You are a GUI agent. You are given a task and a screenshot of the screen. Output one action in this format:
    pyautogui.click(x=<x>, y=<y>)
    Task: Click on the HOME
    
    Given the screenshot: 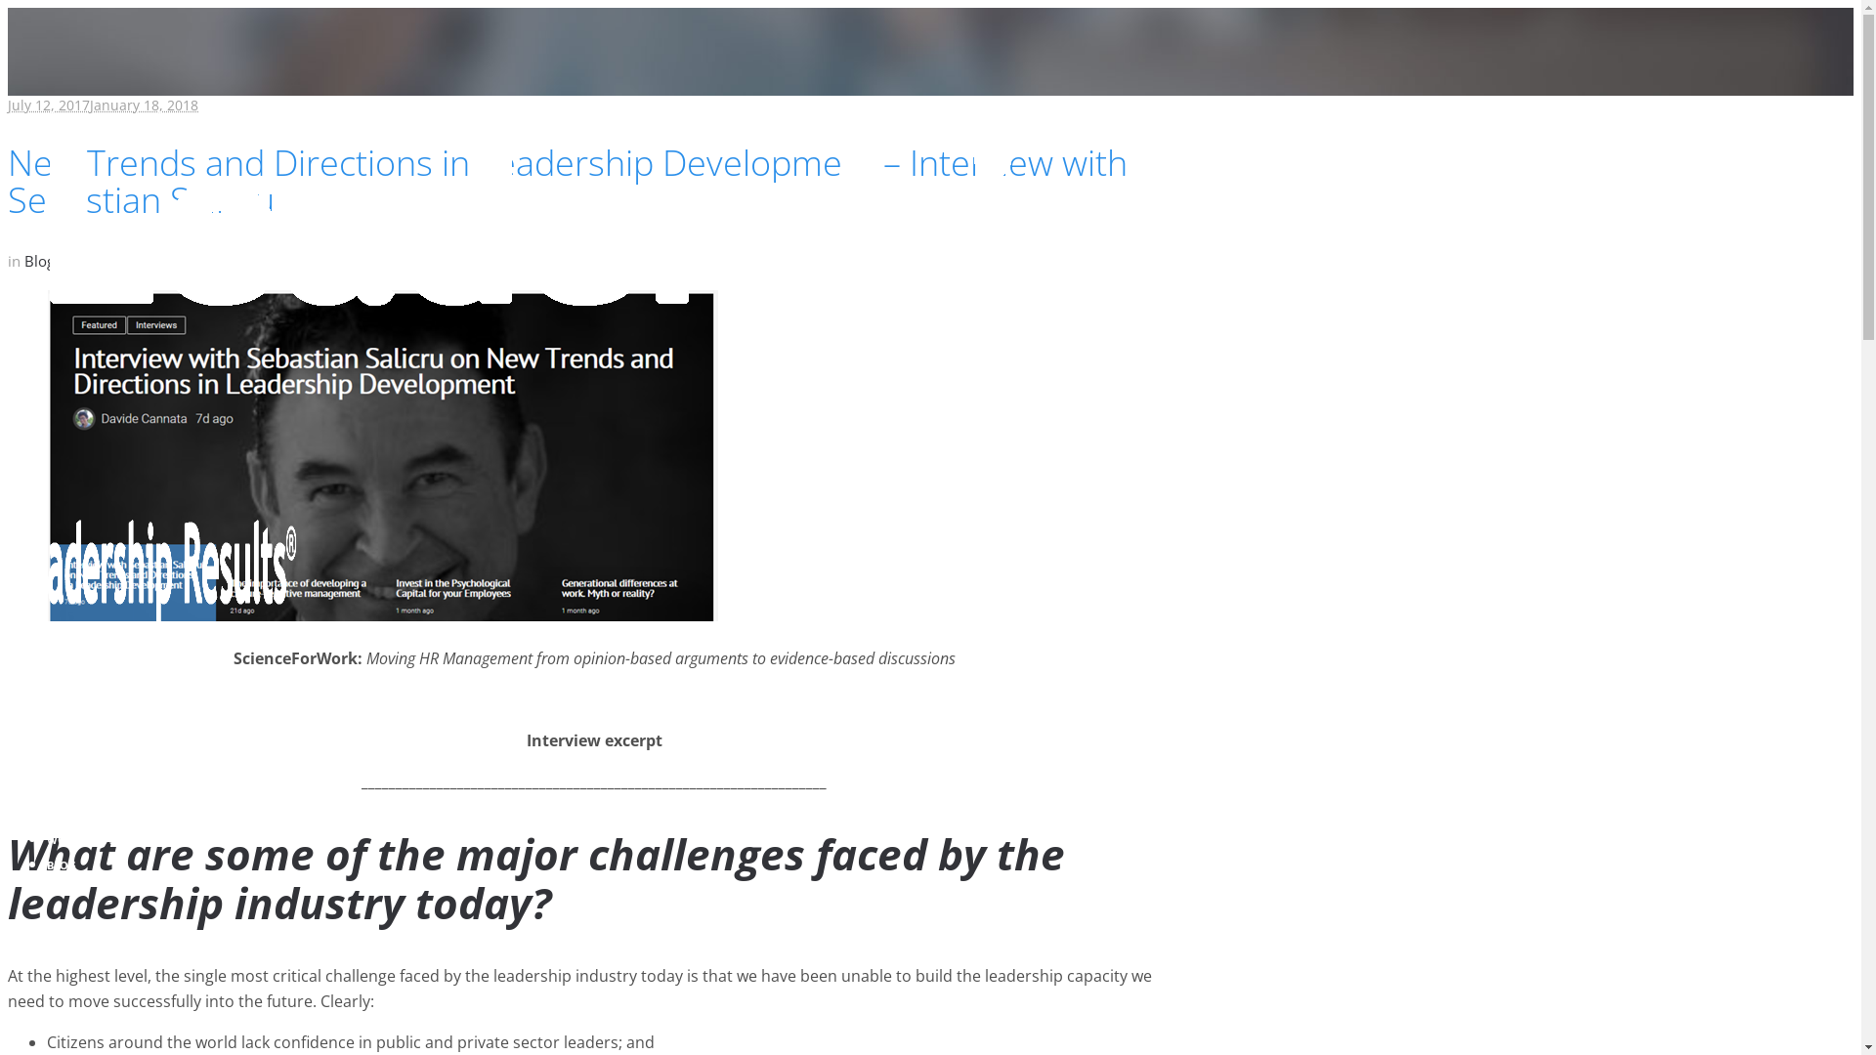 What is the action you would take?
    pyautogui.click(x=63, y=713)
    